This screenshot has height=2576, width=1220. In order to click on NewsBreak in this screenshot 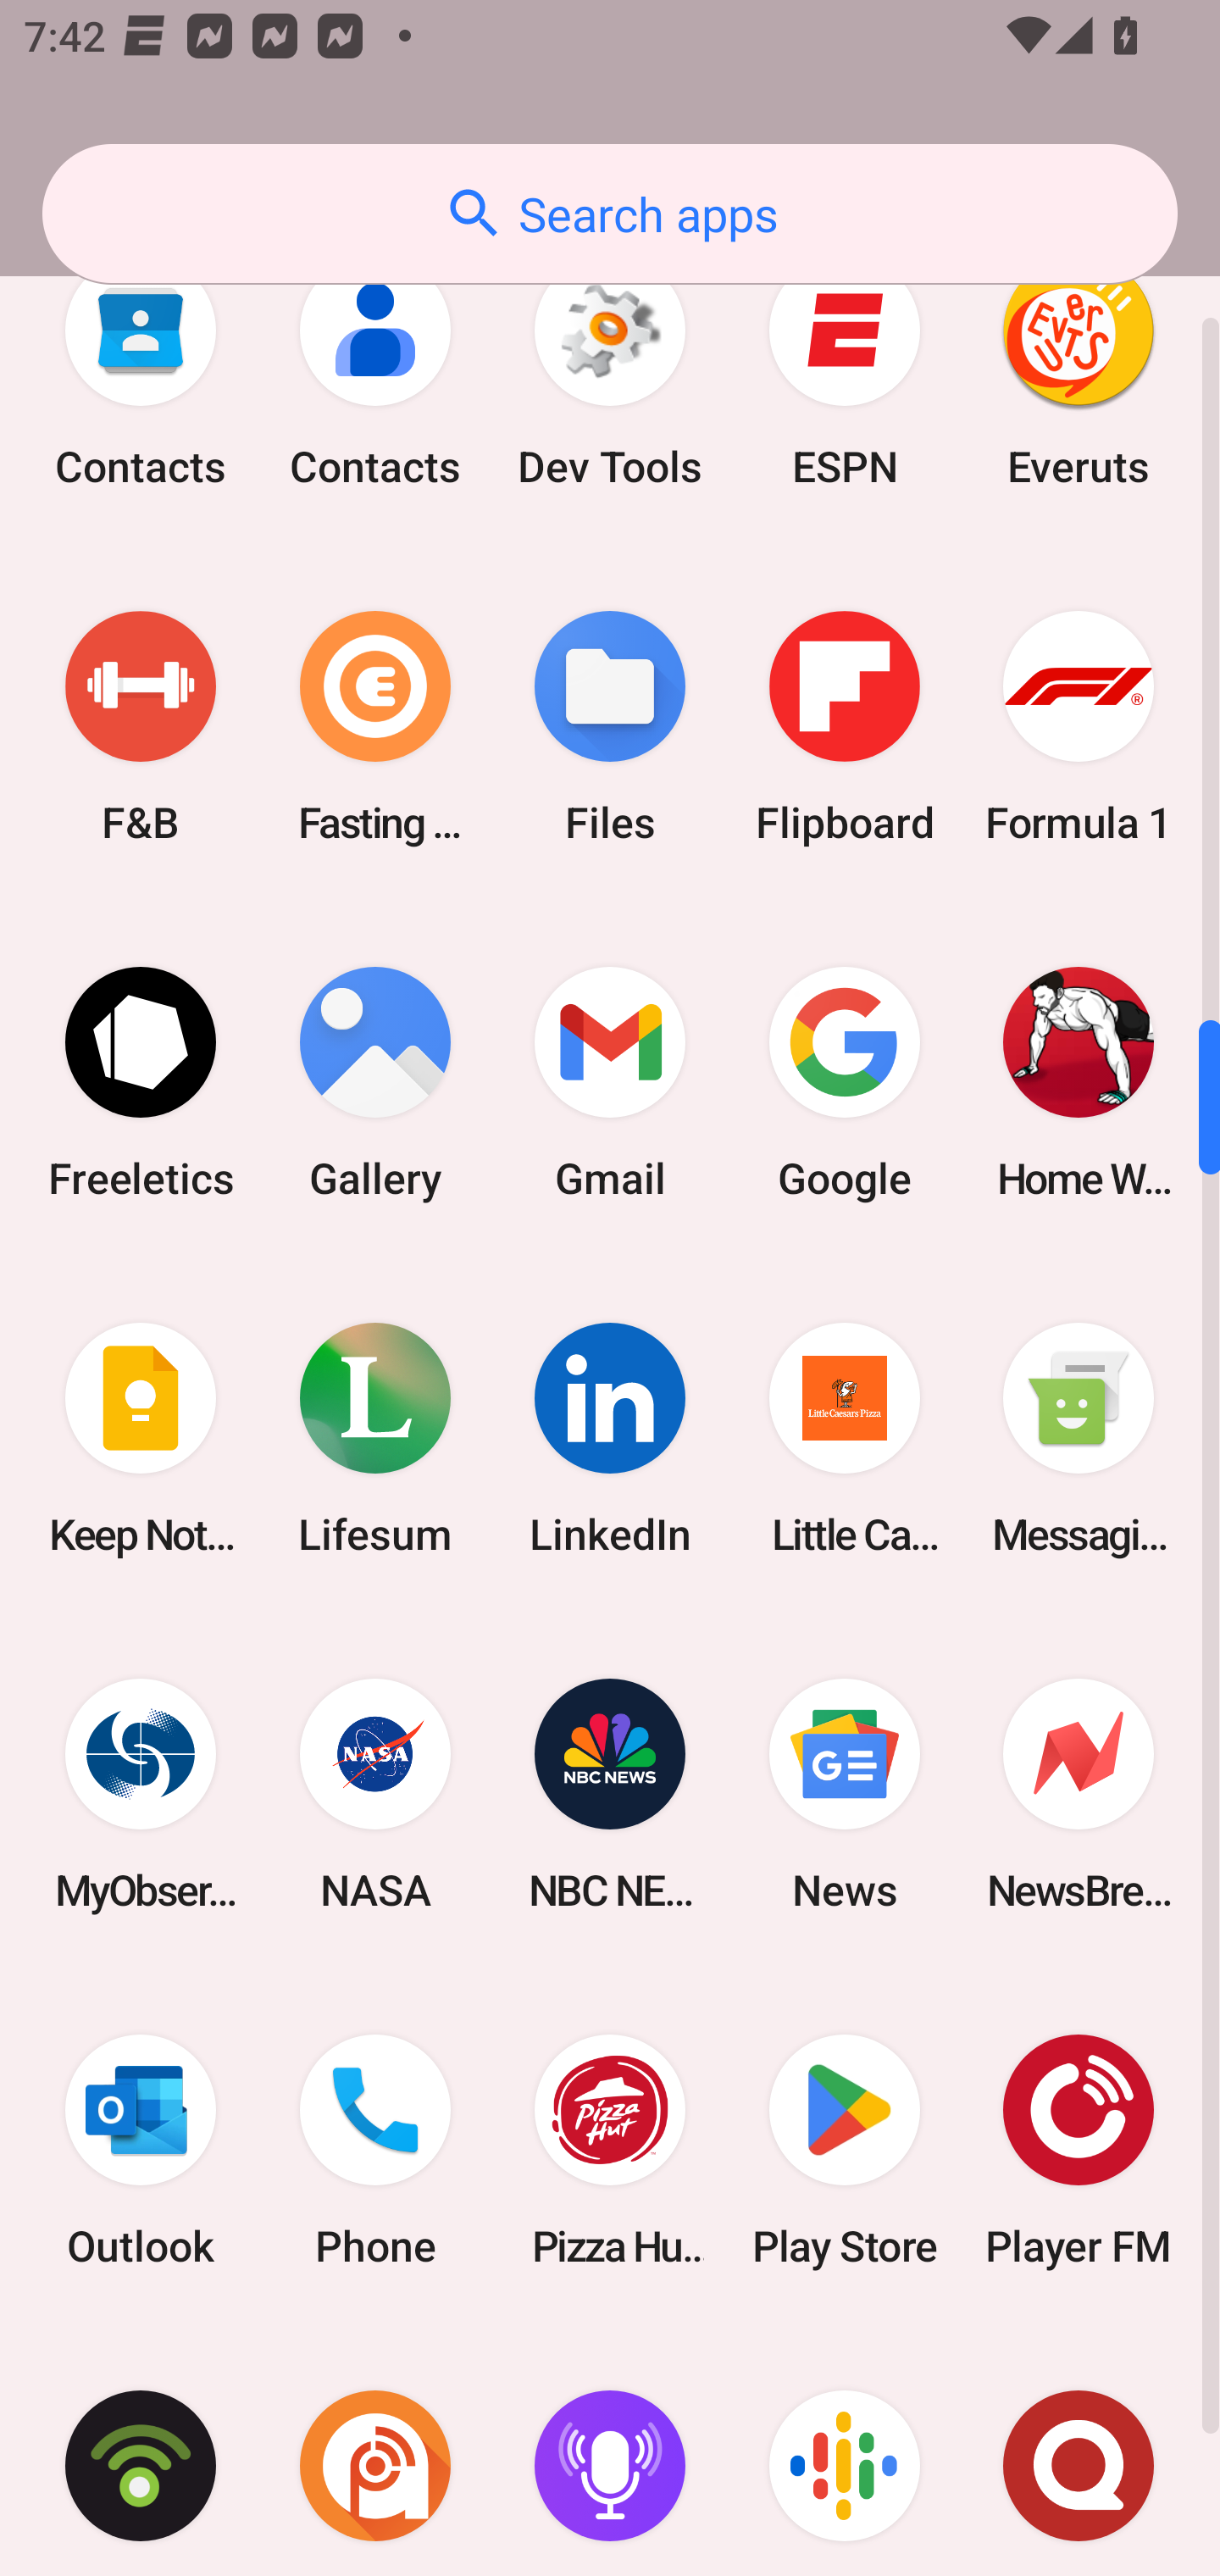, I will do `click(1079, 1795)`.